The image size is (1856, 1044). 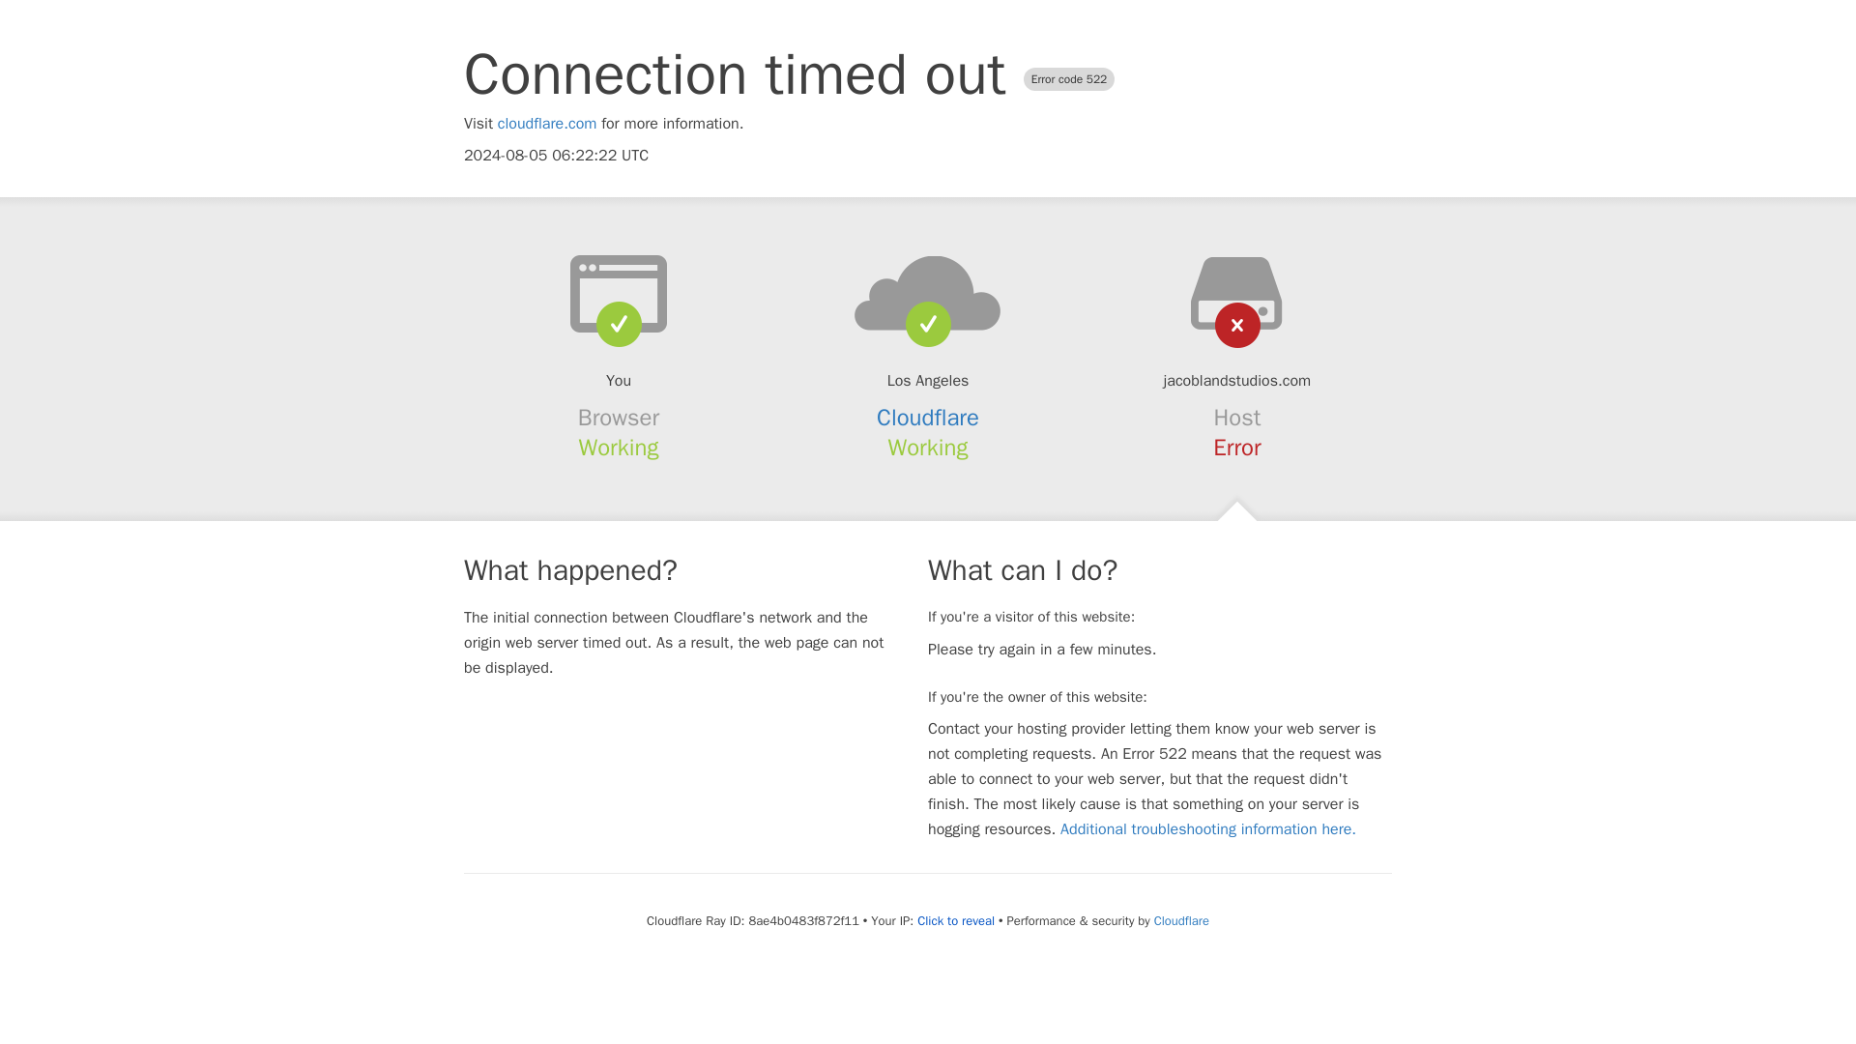 What do you see at coordinates (547, 124) in the screenshot?
I see `cloudflare.com` at bounding box center [547, 124].